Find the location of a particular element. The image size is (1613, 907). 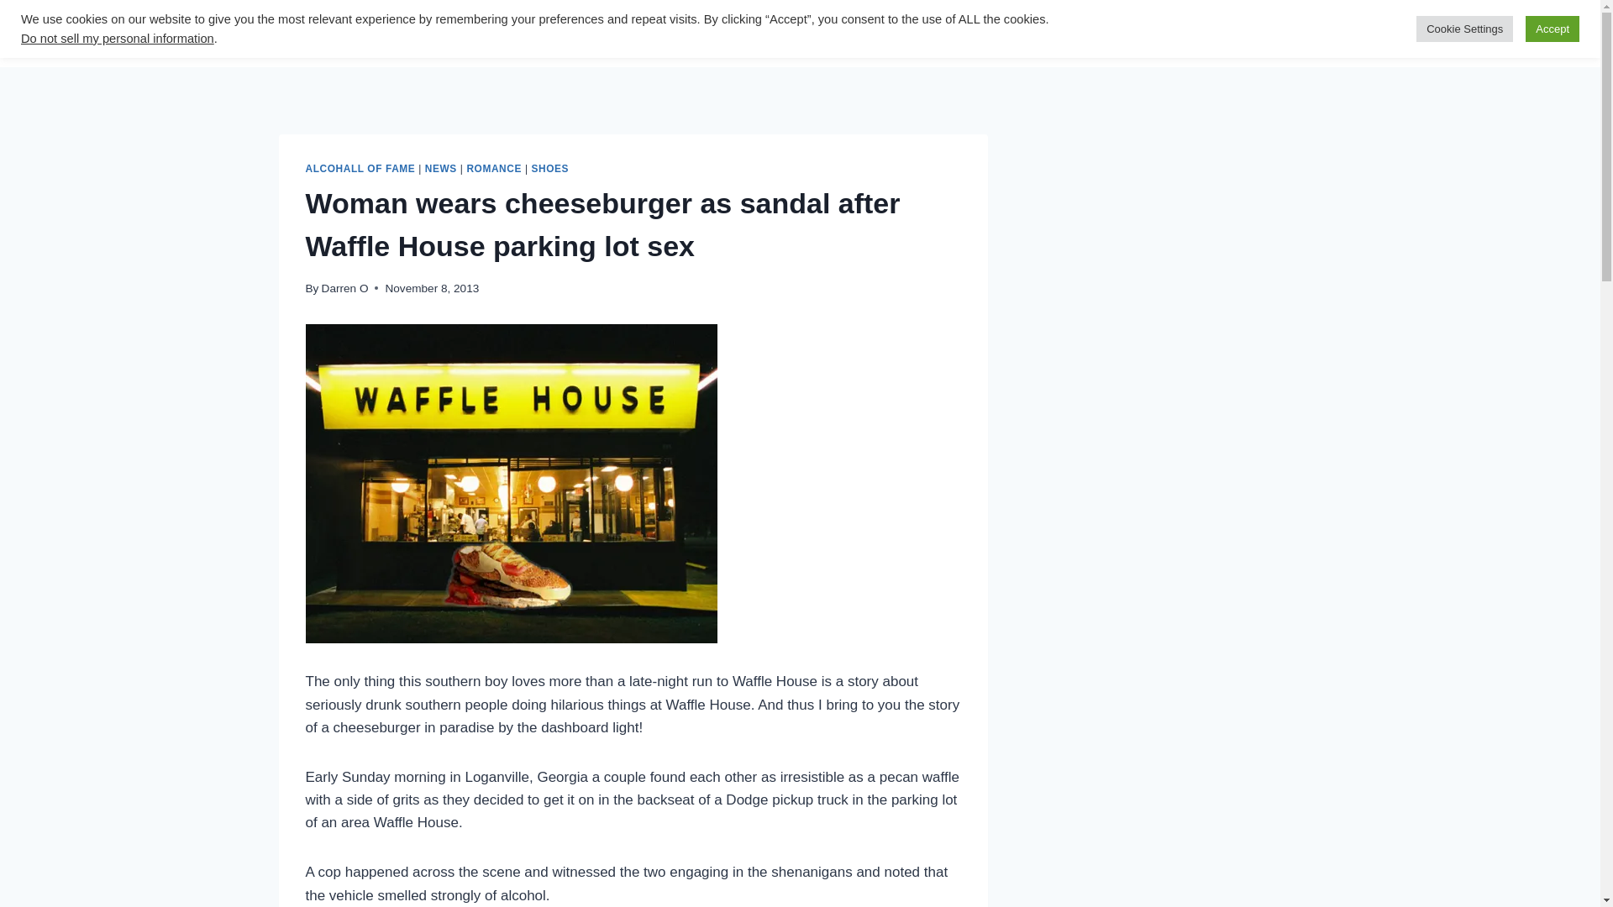

Darren O is located at coordinates (344, 288).